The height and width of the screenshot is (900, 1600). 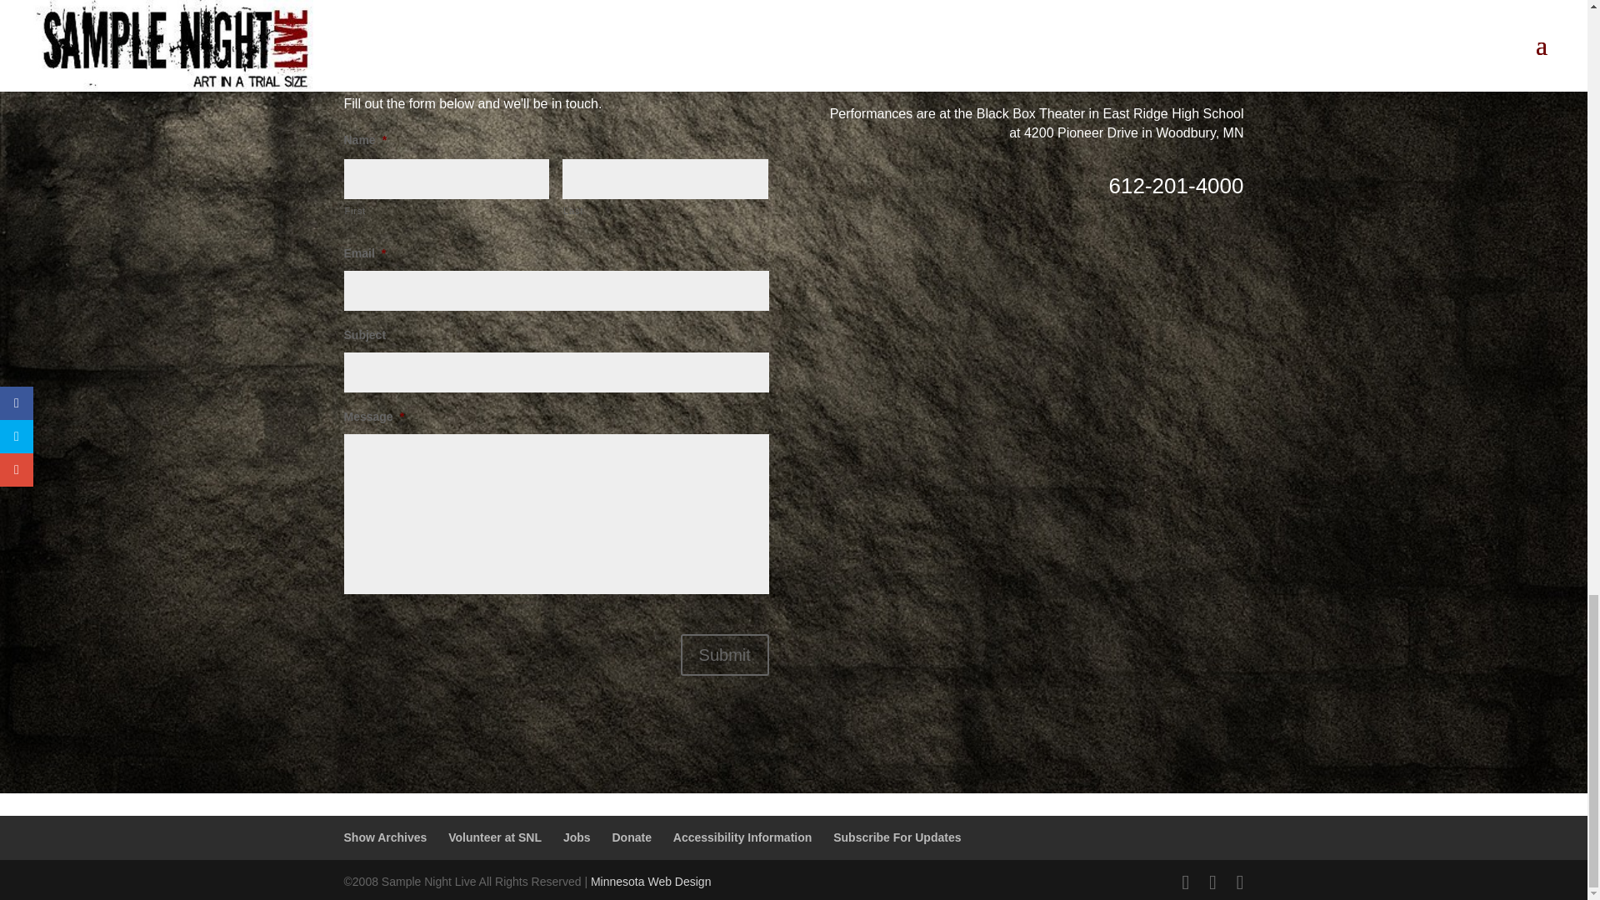 What do you see at coordinates (385, 837) in the screenshot?
I see `Show Archives` at bounding box center [385, 837].